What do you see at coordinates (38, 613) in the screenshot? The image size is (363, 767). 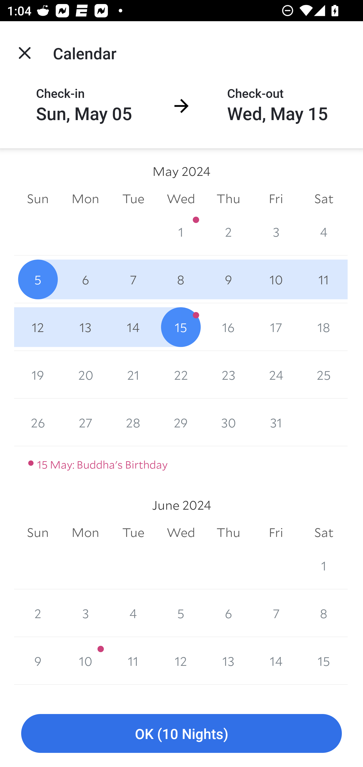 I see `2 2 June 2024` at bounding box center [38, 613].